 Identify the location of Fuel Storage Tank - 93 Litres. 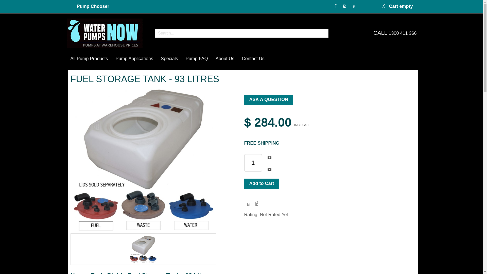
(261, 184).